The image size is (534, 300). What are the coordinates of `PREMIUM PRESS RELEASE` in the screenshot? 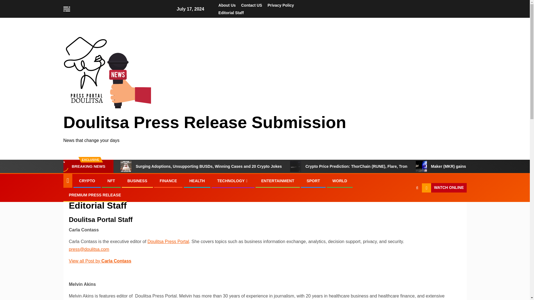 It's located at (95, 195).